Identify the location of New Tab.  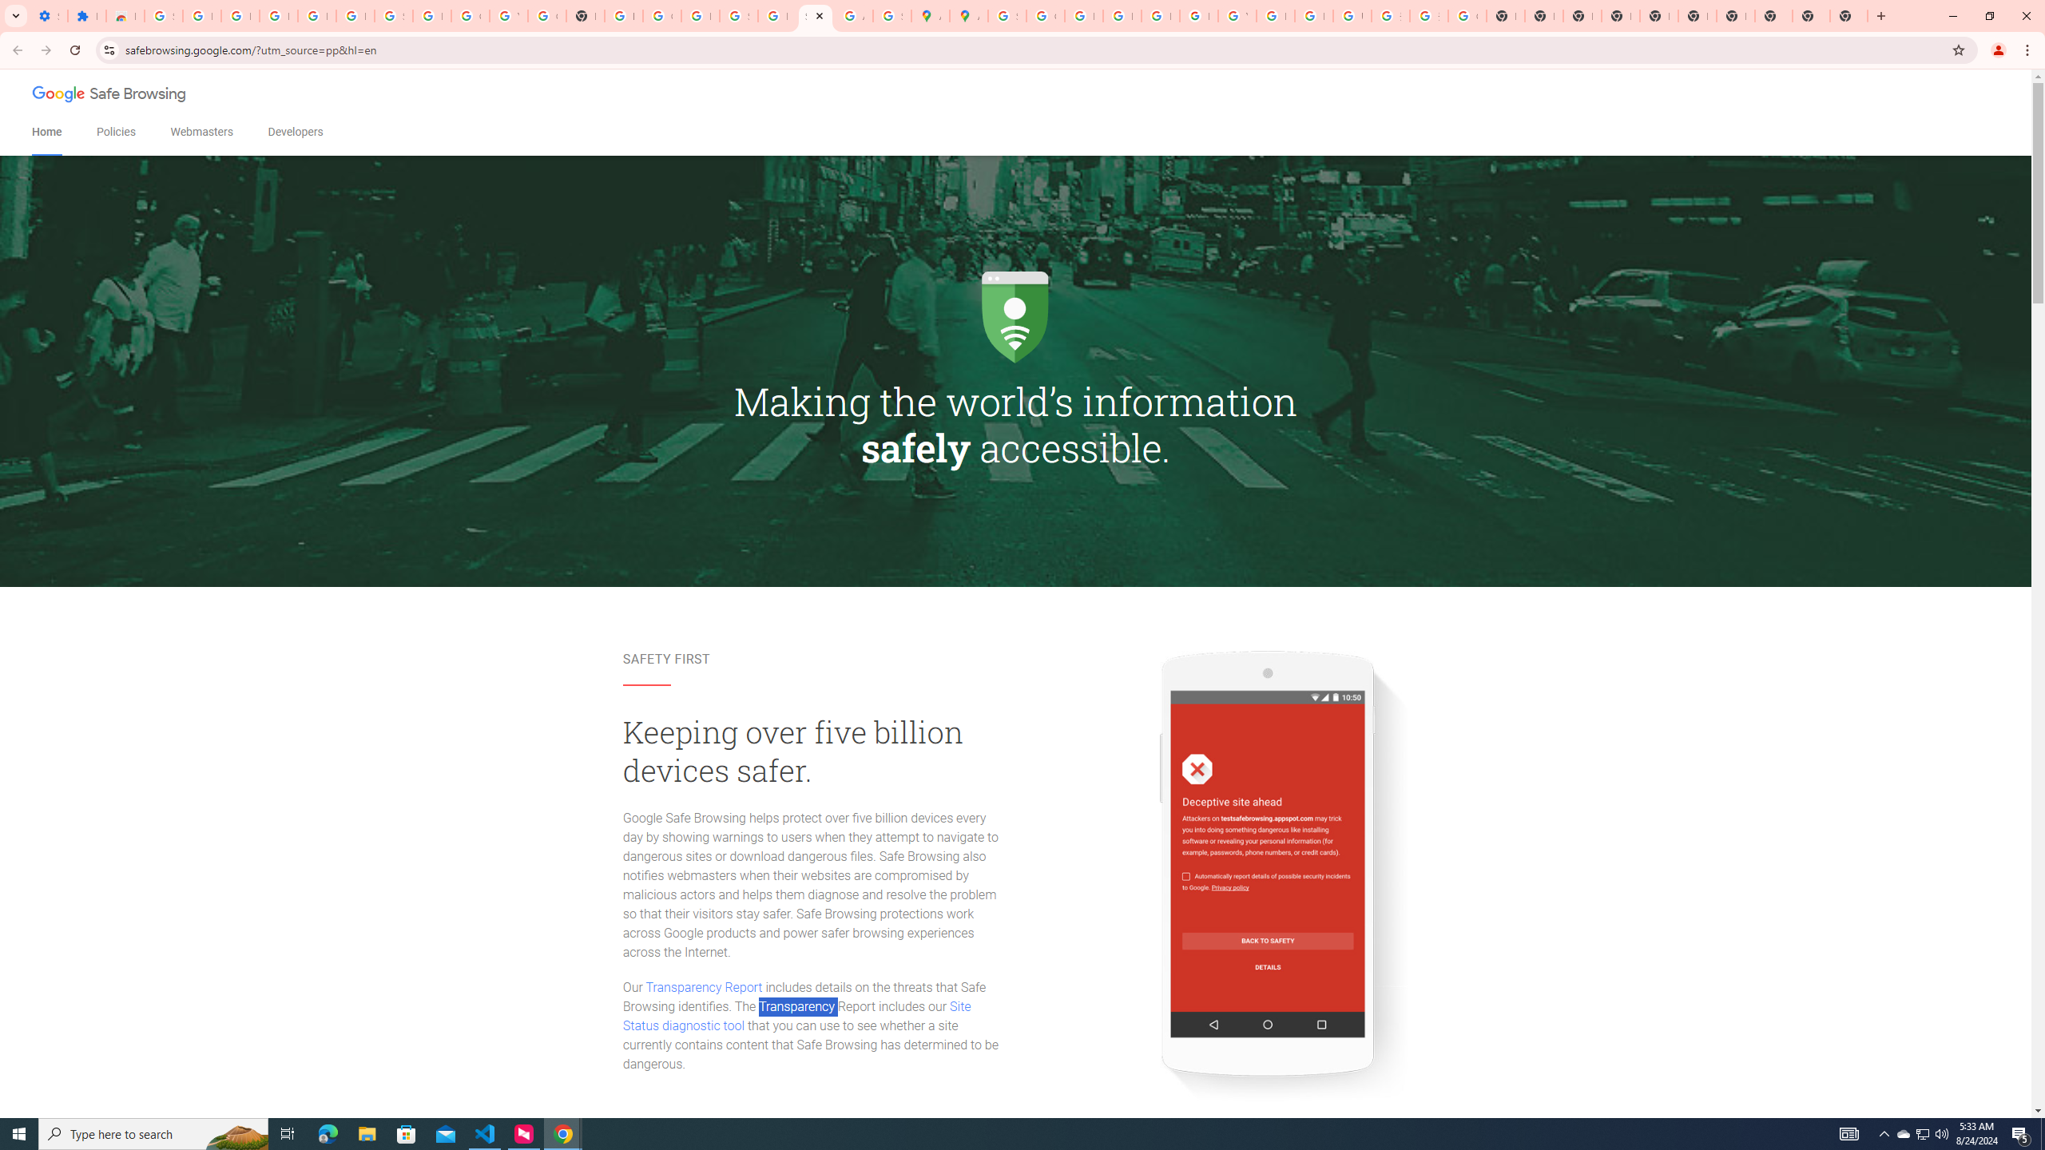
(1848, 16).